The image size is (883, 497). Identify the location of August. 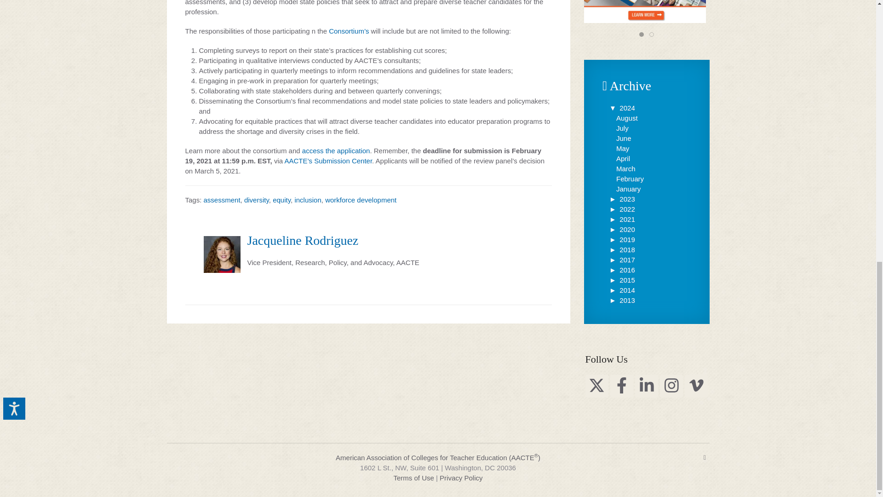
(627, 118).